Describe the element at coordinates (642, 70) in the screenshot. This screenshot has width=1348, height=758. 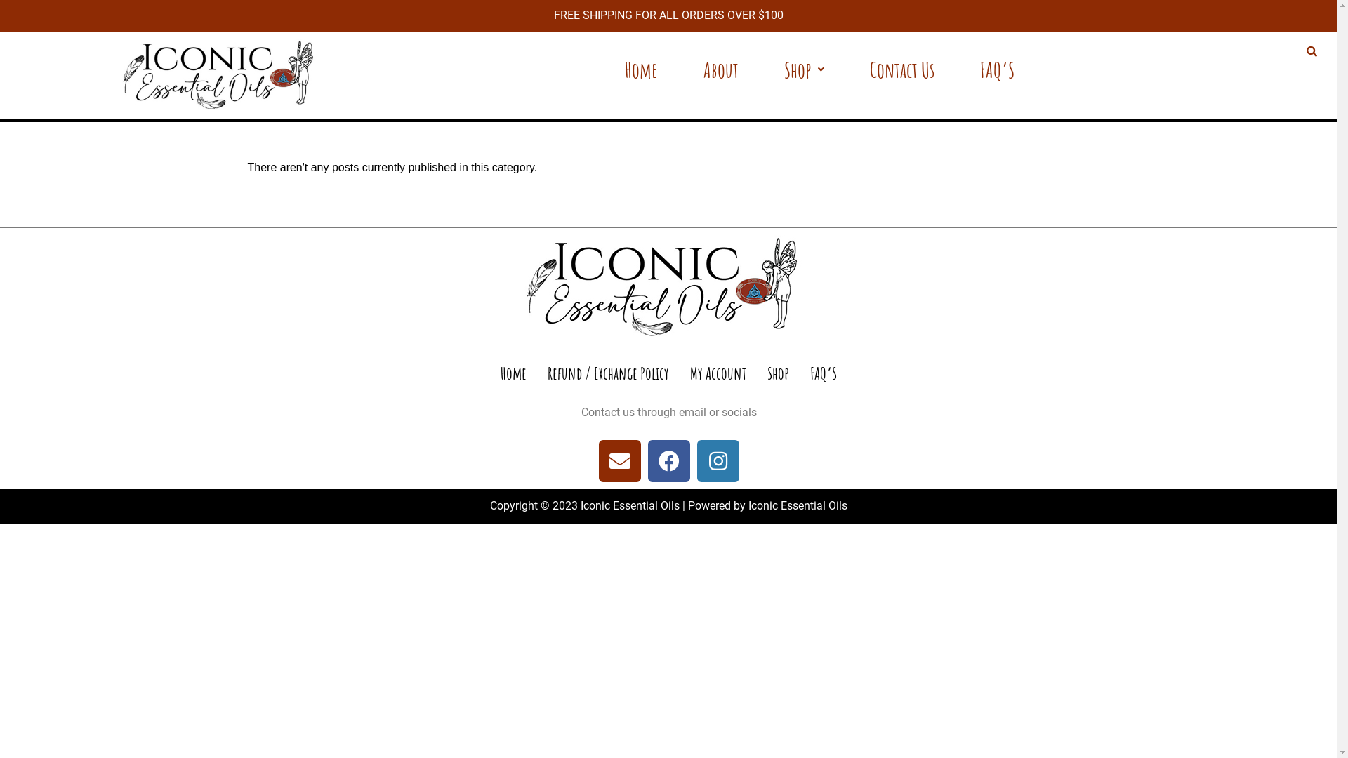
I see `Home` at that location.